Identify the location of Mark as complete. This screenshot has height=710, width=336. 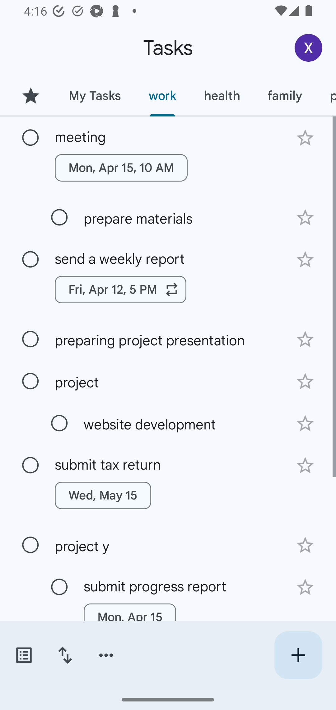
(30, 545).